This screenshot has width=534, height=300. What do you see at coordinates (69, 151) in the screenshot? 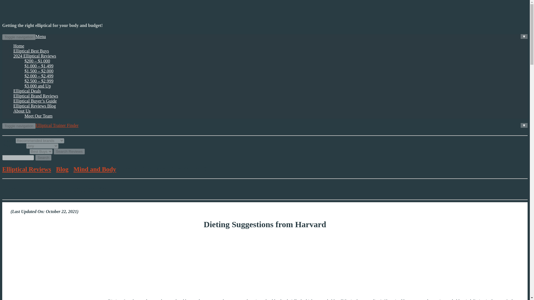
I see `Search Reviews` at bounding box center [69, 151].